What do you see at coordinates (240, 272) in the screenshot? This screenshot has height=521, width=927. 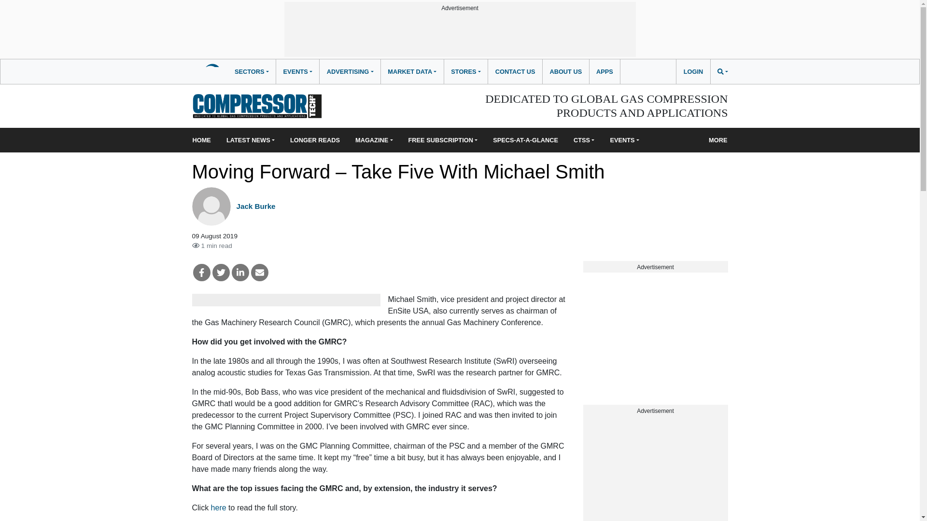 I see `Share this page on Linkedin` at bounding box center [240, 272].